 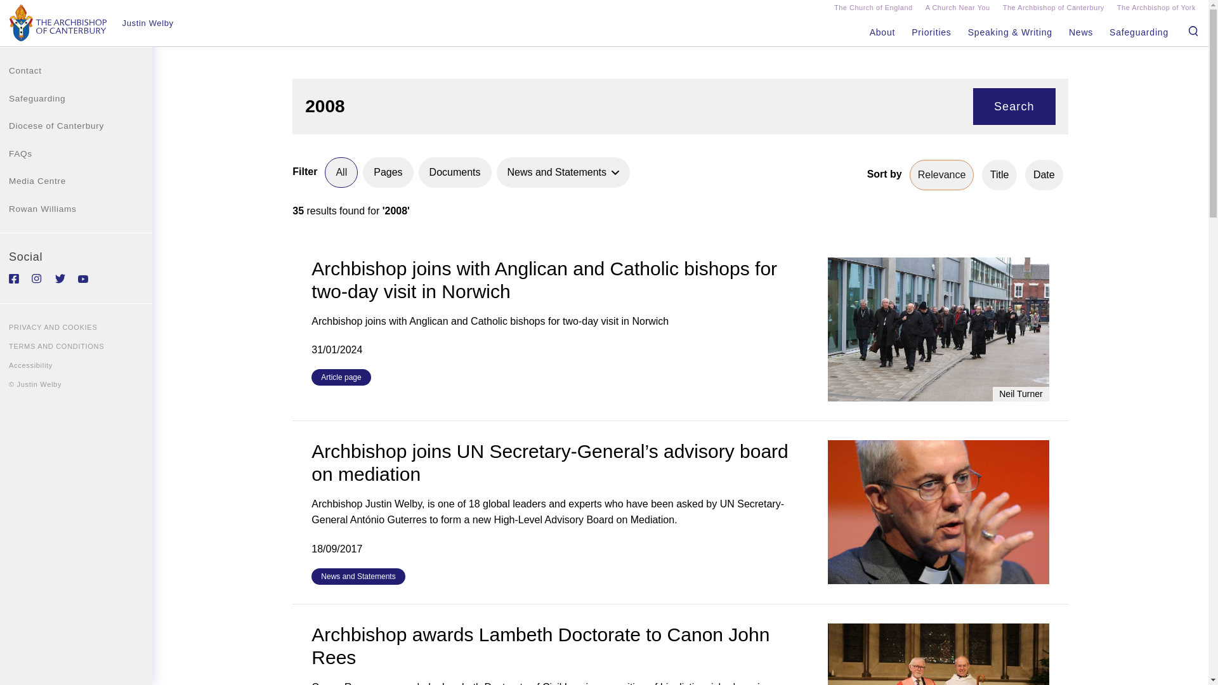 I want to click on 2008, so click(x=626, y=107).